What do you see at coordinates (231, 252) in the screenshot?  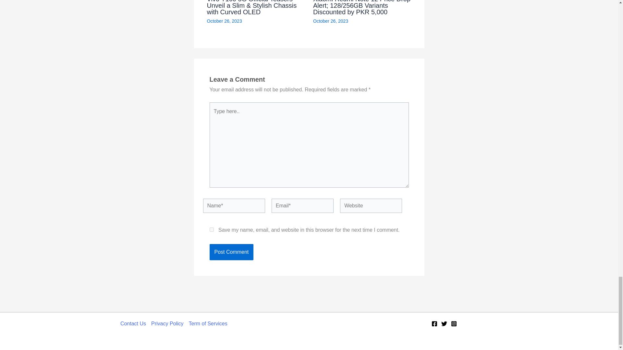 I see `Post Comment` at bounding box center [231, 252].